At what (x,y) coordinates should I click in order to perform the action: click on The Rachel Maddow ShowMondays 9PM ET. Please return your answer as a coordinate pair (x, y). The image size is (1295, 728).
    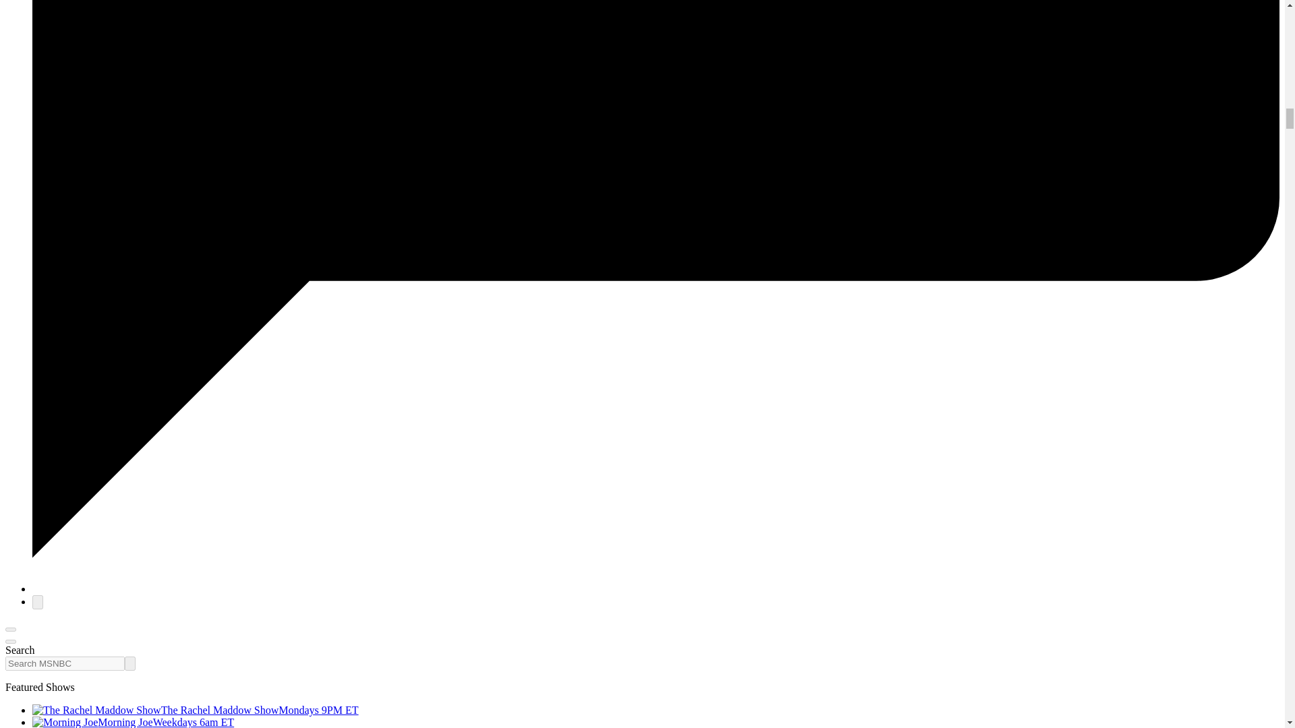
    Looking at the image, I should click on (196, 710).